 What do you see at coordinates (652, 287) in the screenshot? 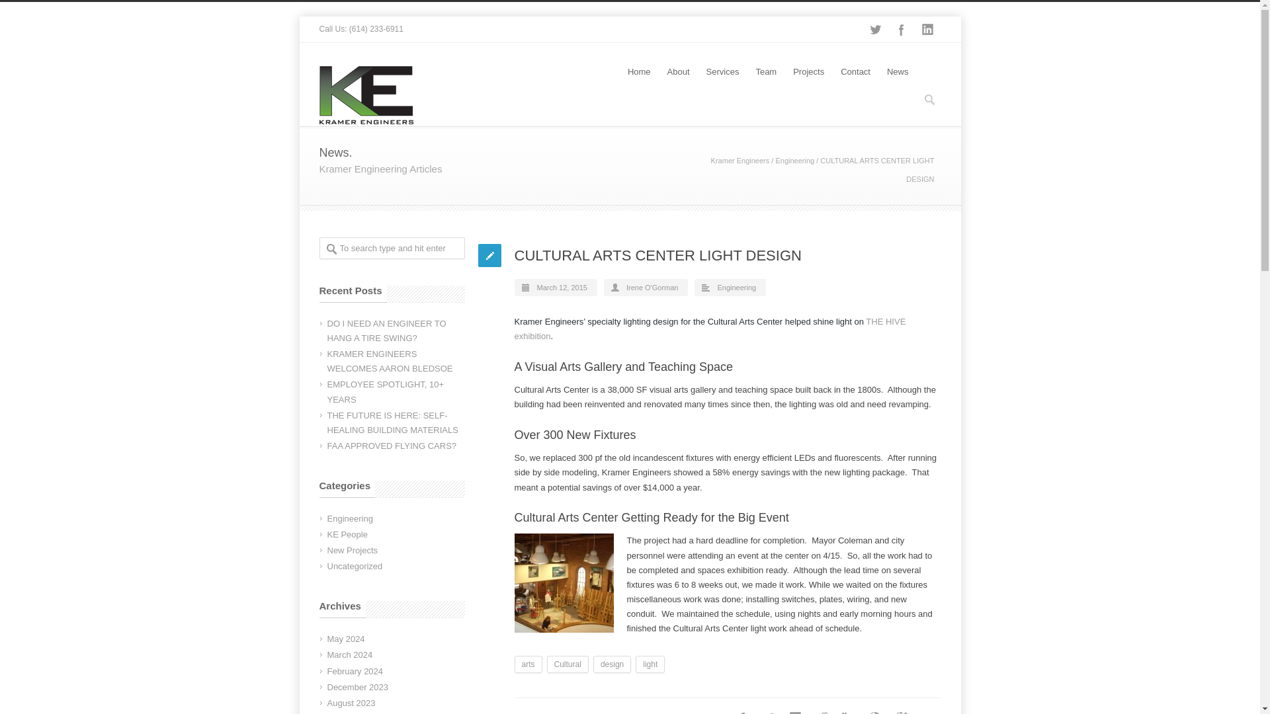
I see `Irene O'Gorman` at bounding box center [652, 287].